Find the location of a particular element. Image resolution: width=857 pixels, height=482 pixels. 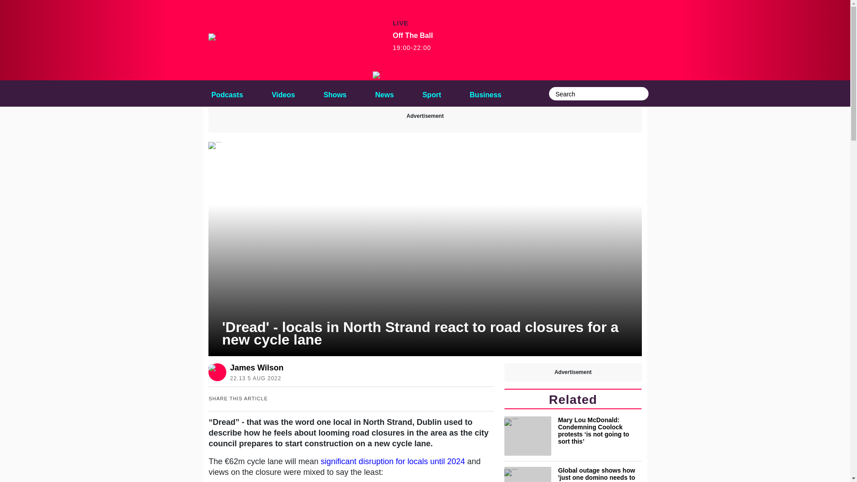

News is located at coordinates (283, 93).